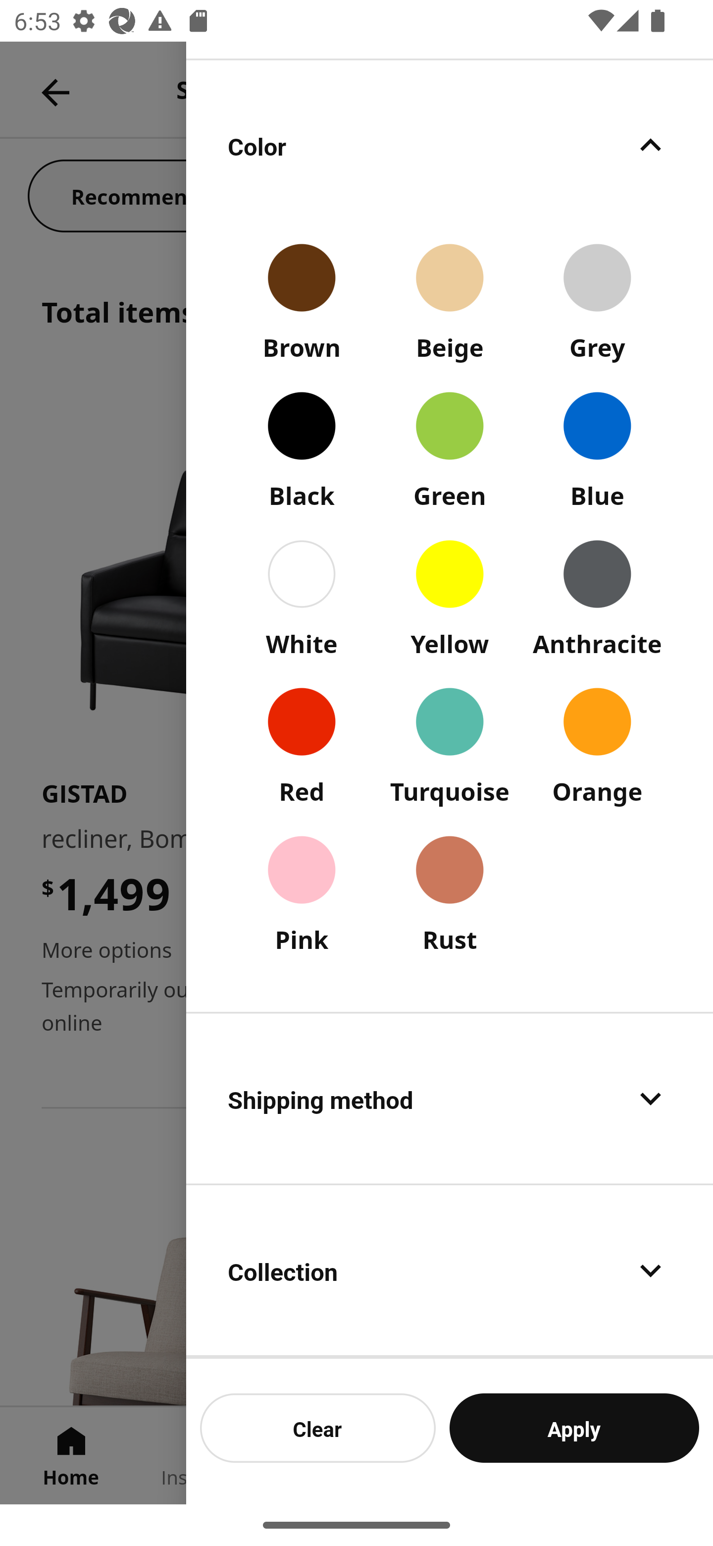 The height and width of the screenshot is (1546, 713). What do you see at coordinates (318, 1428) in the screenshot?
I see `Clear` at bounding box center [318, 1428].